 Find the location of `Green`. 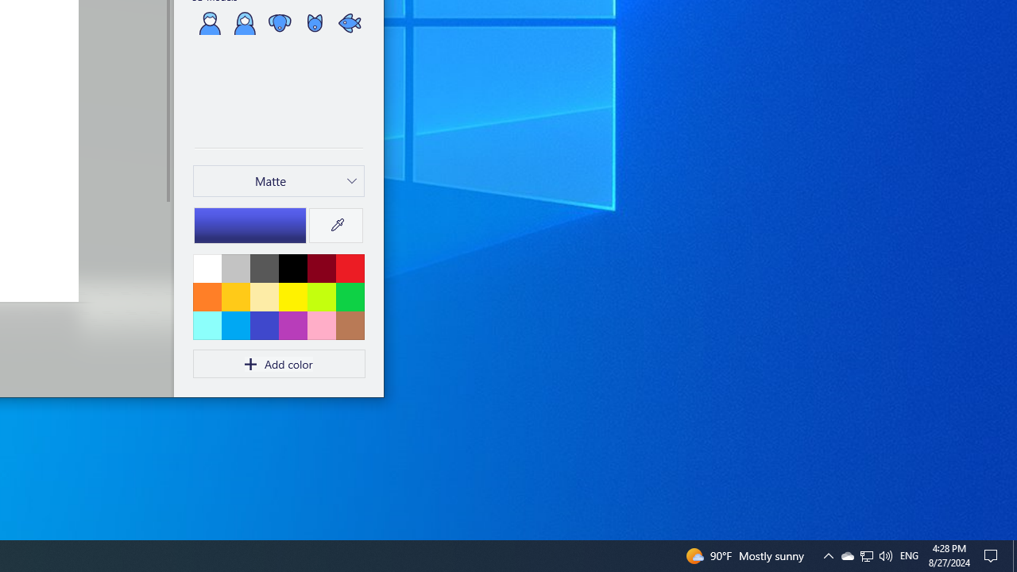

Green is located at coordinates (350, 296).